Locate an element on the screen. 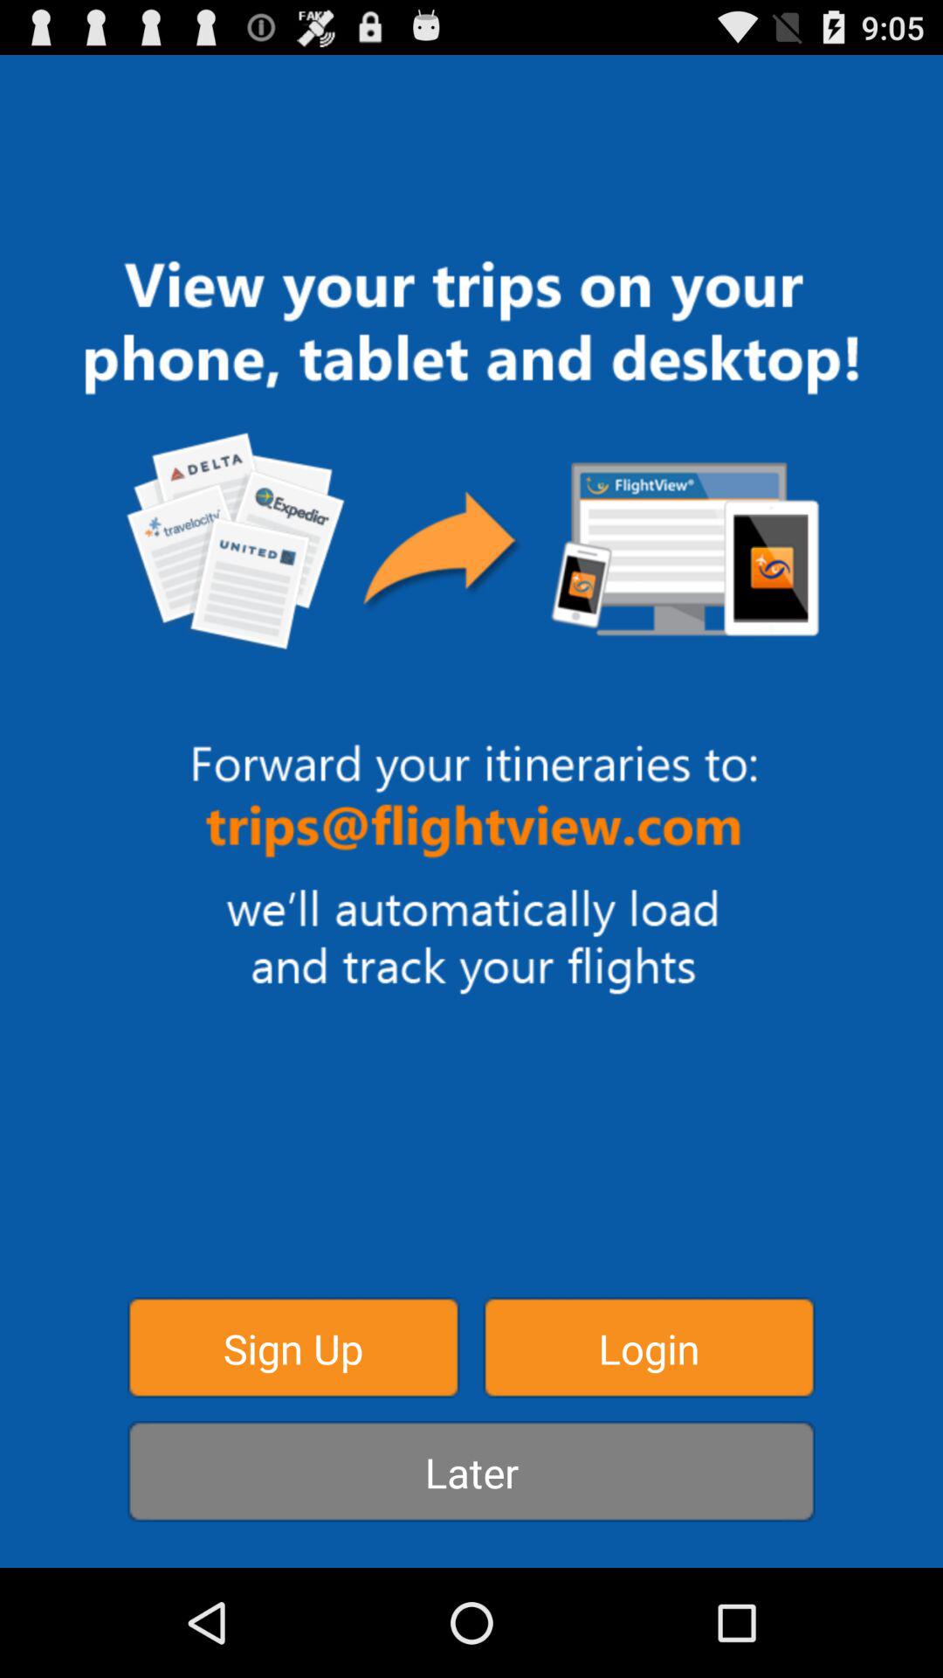 The width and height of the screenshot is (943, 1678). open item below the sign up item is located at coordinates (471, 1472).